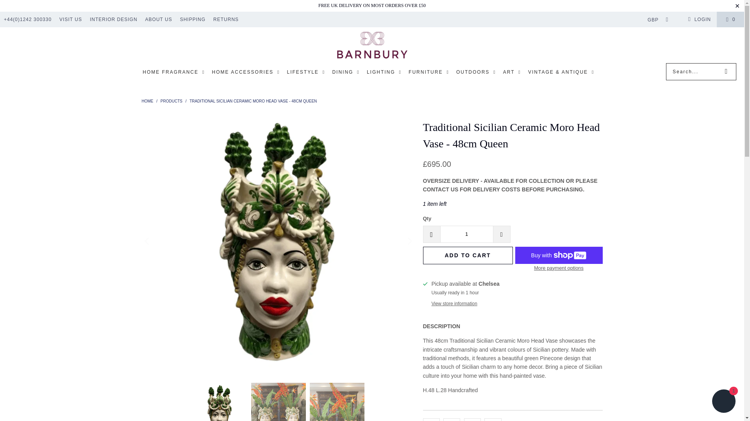 This screenshot has width=750, height=421. Describe the element at coordinates (512, 405) in the screenshot. I see `Customer reviews powered by Trustpilot` at that location.